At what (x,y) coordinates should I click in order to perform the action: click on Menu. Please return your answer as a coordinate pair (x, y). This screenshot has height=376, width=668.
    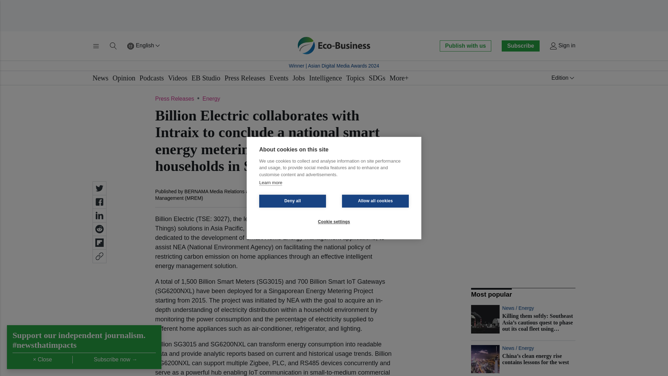
    Looking at the image, I should click on (96, 46).